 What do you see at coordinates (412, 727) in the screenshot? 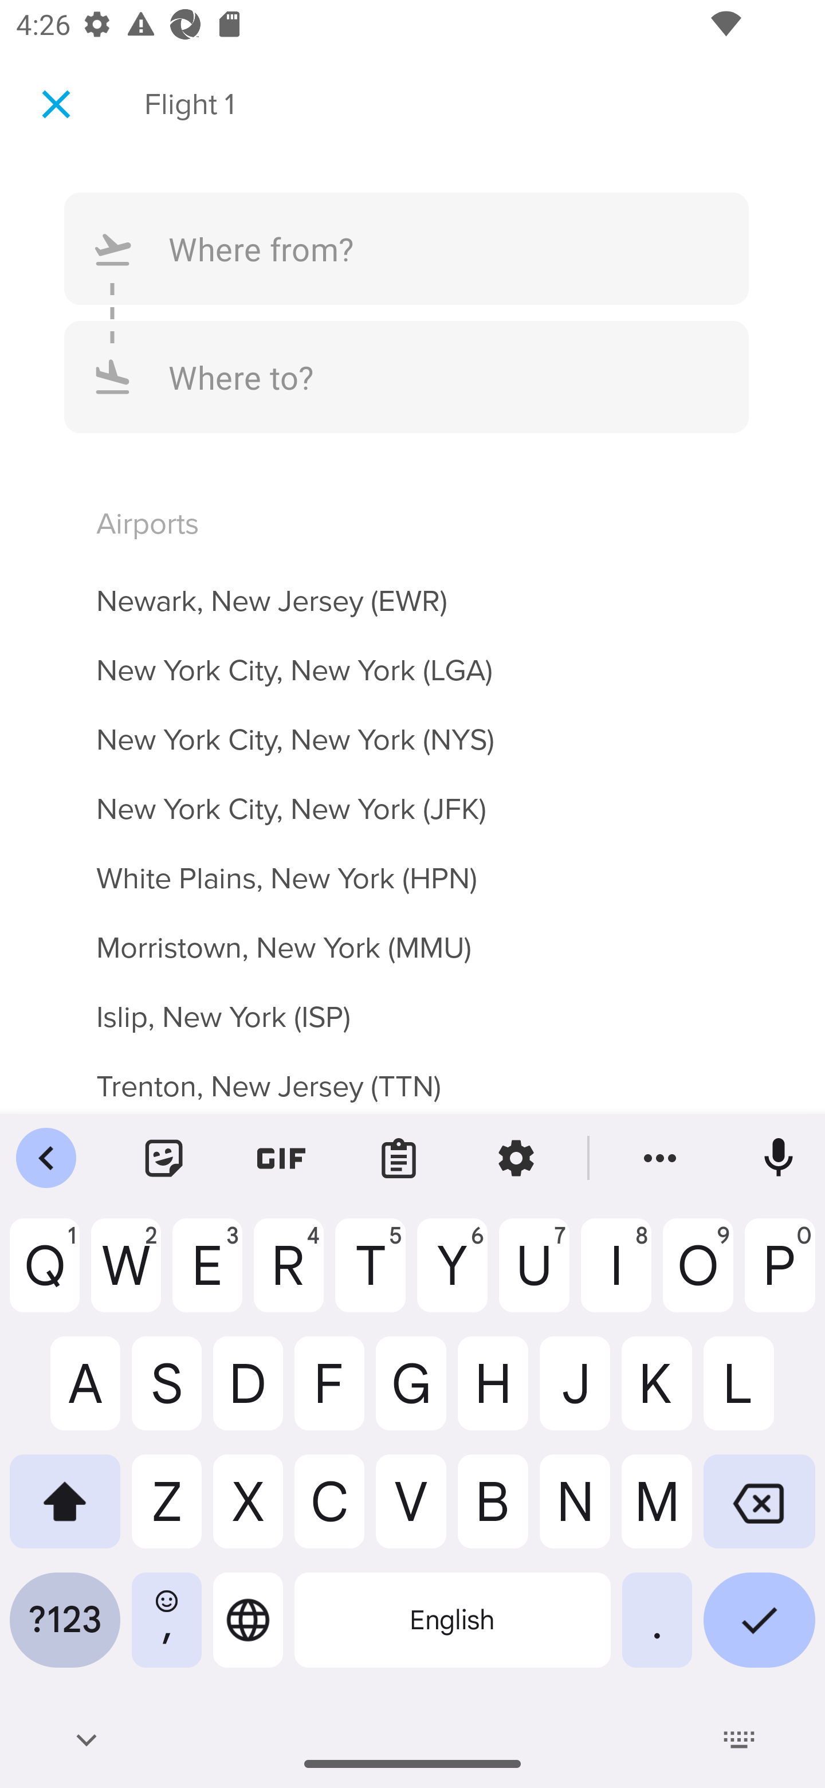
I see `New York City, New York (NYS)` at bounding box center [412, 727].